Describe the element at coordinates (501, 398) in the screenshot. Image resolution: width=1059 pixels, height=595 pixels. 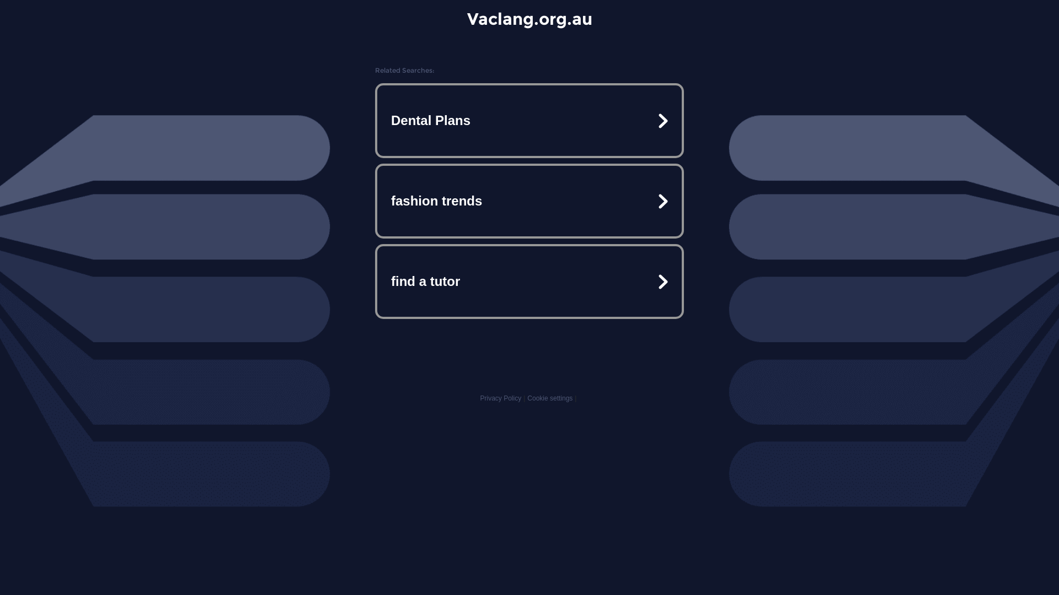
I see `Privacy Policy` at that location.